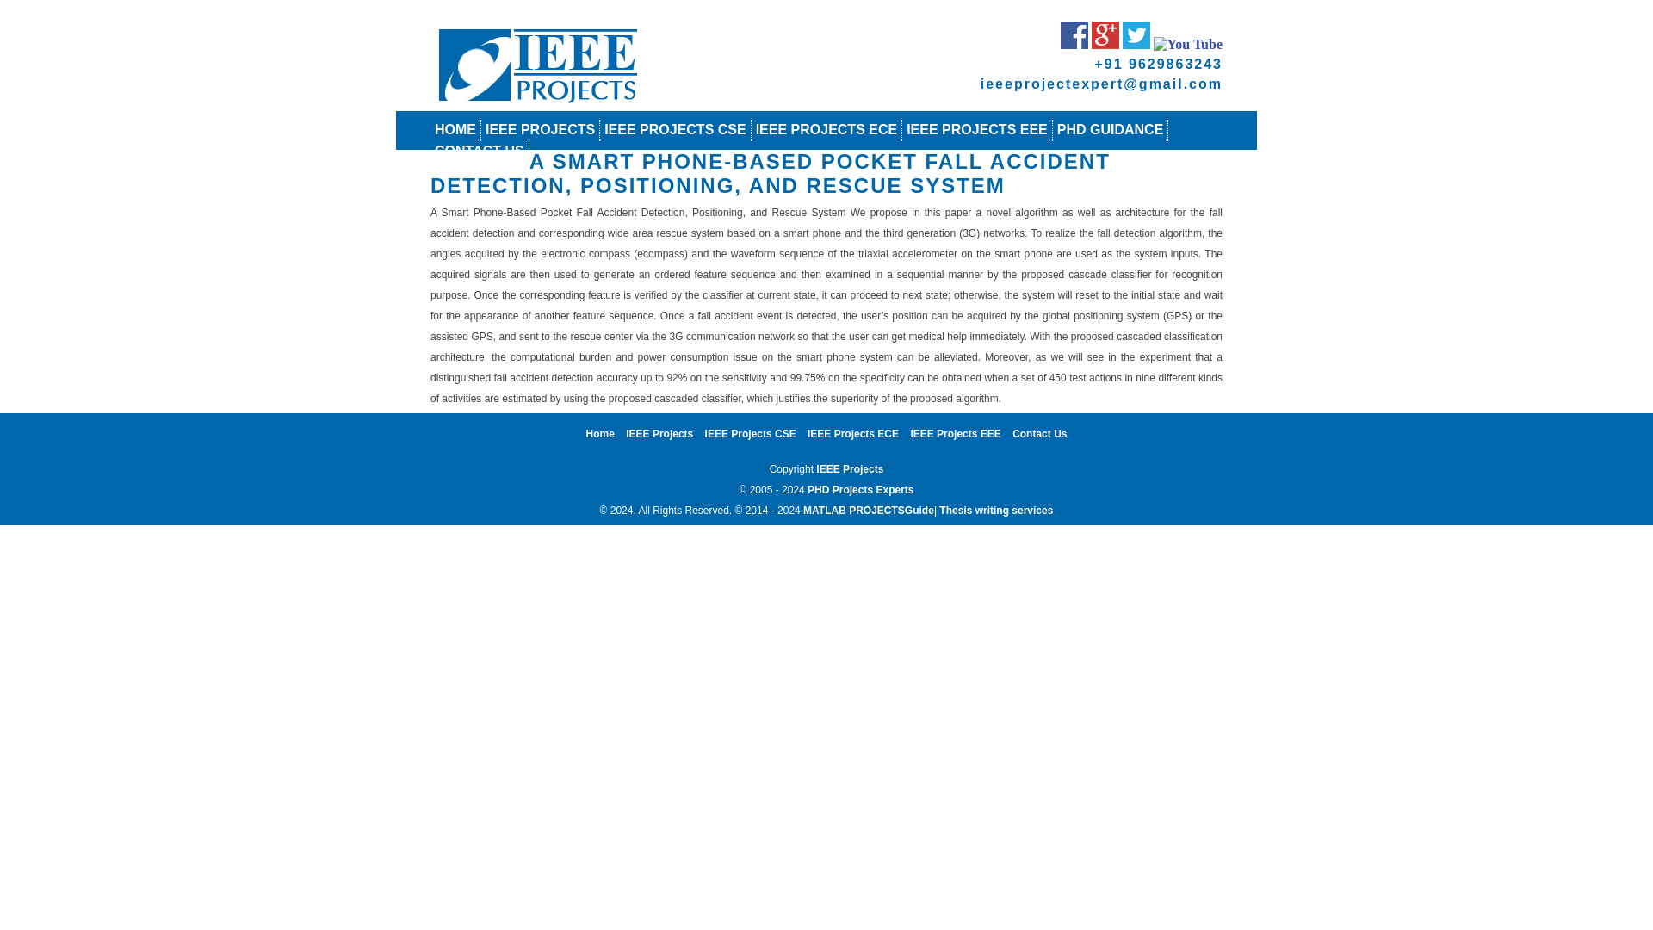 Image resolution: width=1653 pixels, height=930 pixels. Describe the element at coordinates (541, 129) in the screenshot. I see `IEEE PROJECTS` at that location.